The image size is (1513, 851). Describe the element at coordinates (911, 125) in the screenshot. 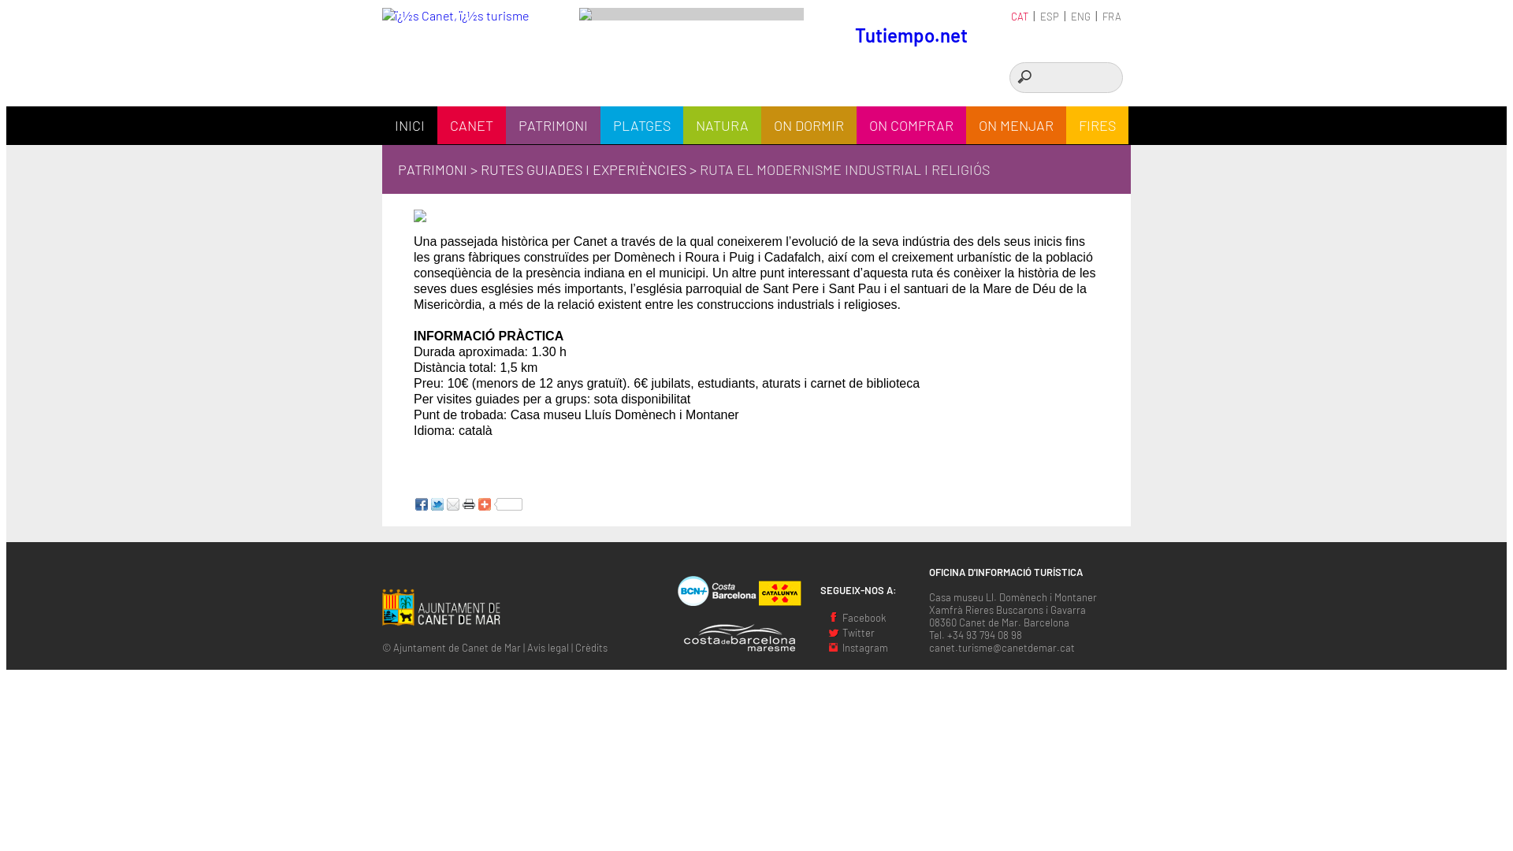

I see `ON COMPRAR` at that location.